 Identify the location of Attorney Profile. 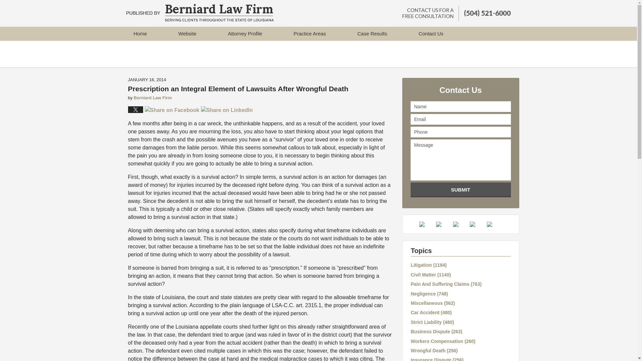
(245, 33).